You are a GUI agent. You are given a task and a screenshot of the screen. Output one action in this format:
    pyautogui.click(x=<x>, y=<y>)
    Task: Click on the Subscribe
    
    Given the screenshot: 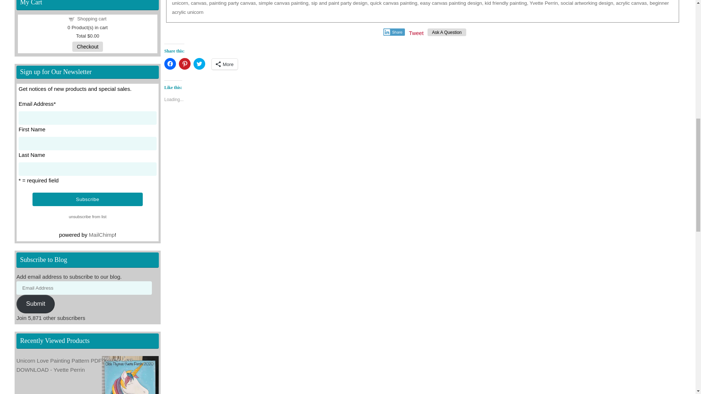 What is the action you would take?
    pyautogui.click(x=88, y=199)
    